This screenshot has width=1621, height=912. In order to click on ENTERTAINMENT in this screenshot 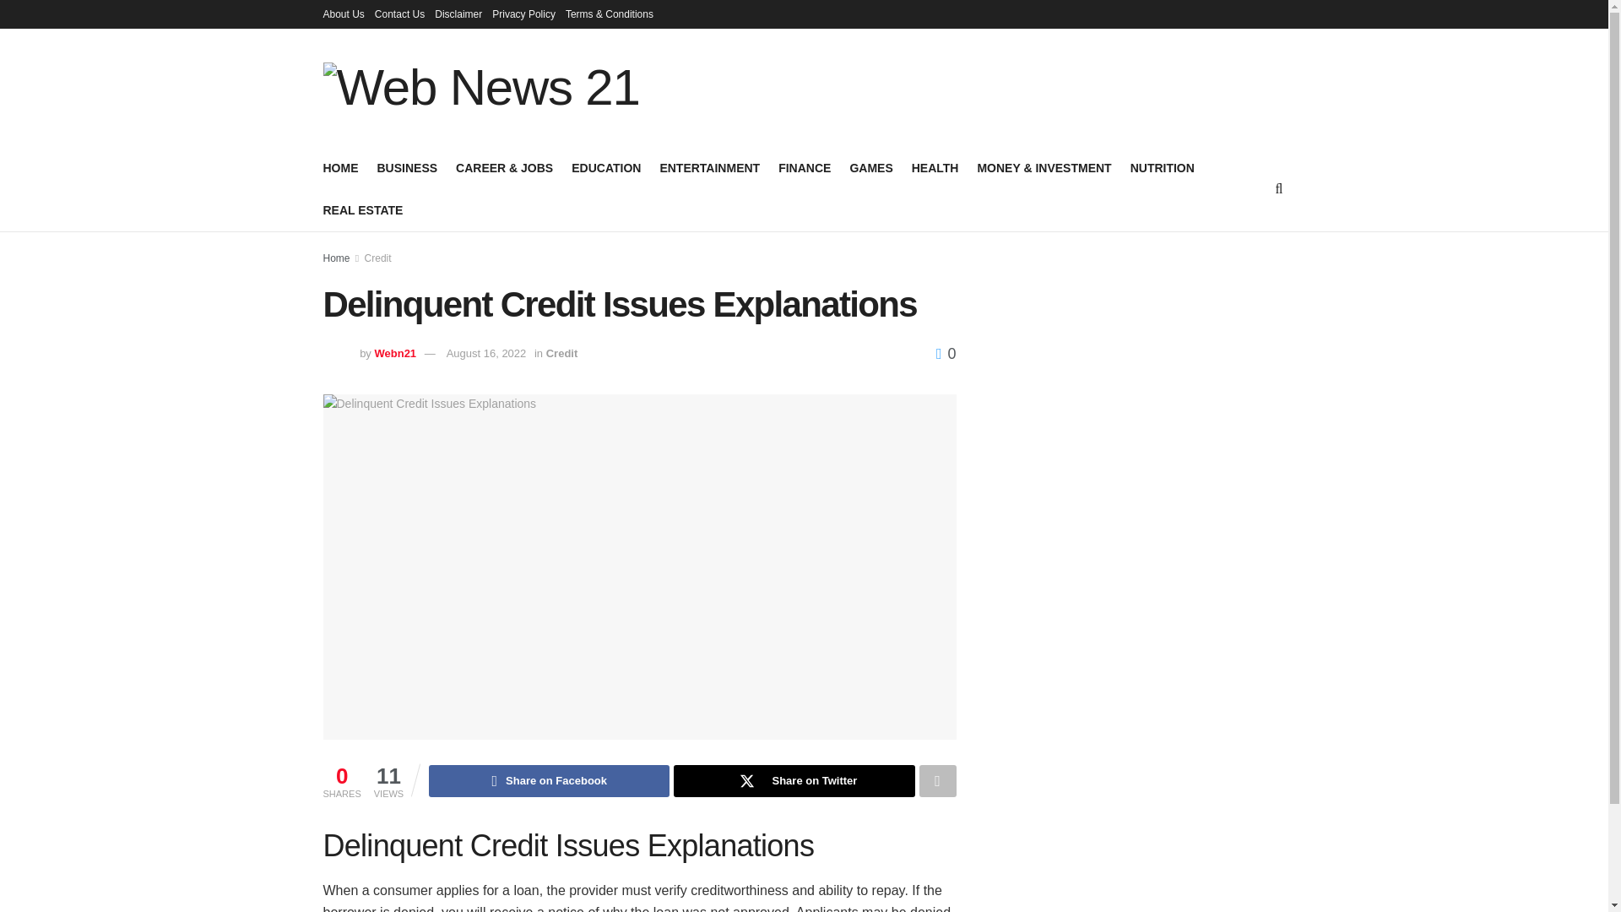, I will do `click(709, 167)`.